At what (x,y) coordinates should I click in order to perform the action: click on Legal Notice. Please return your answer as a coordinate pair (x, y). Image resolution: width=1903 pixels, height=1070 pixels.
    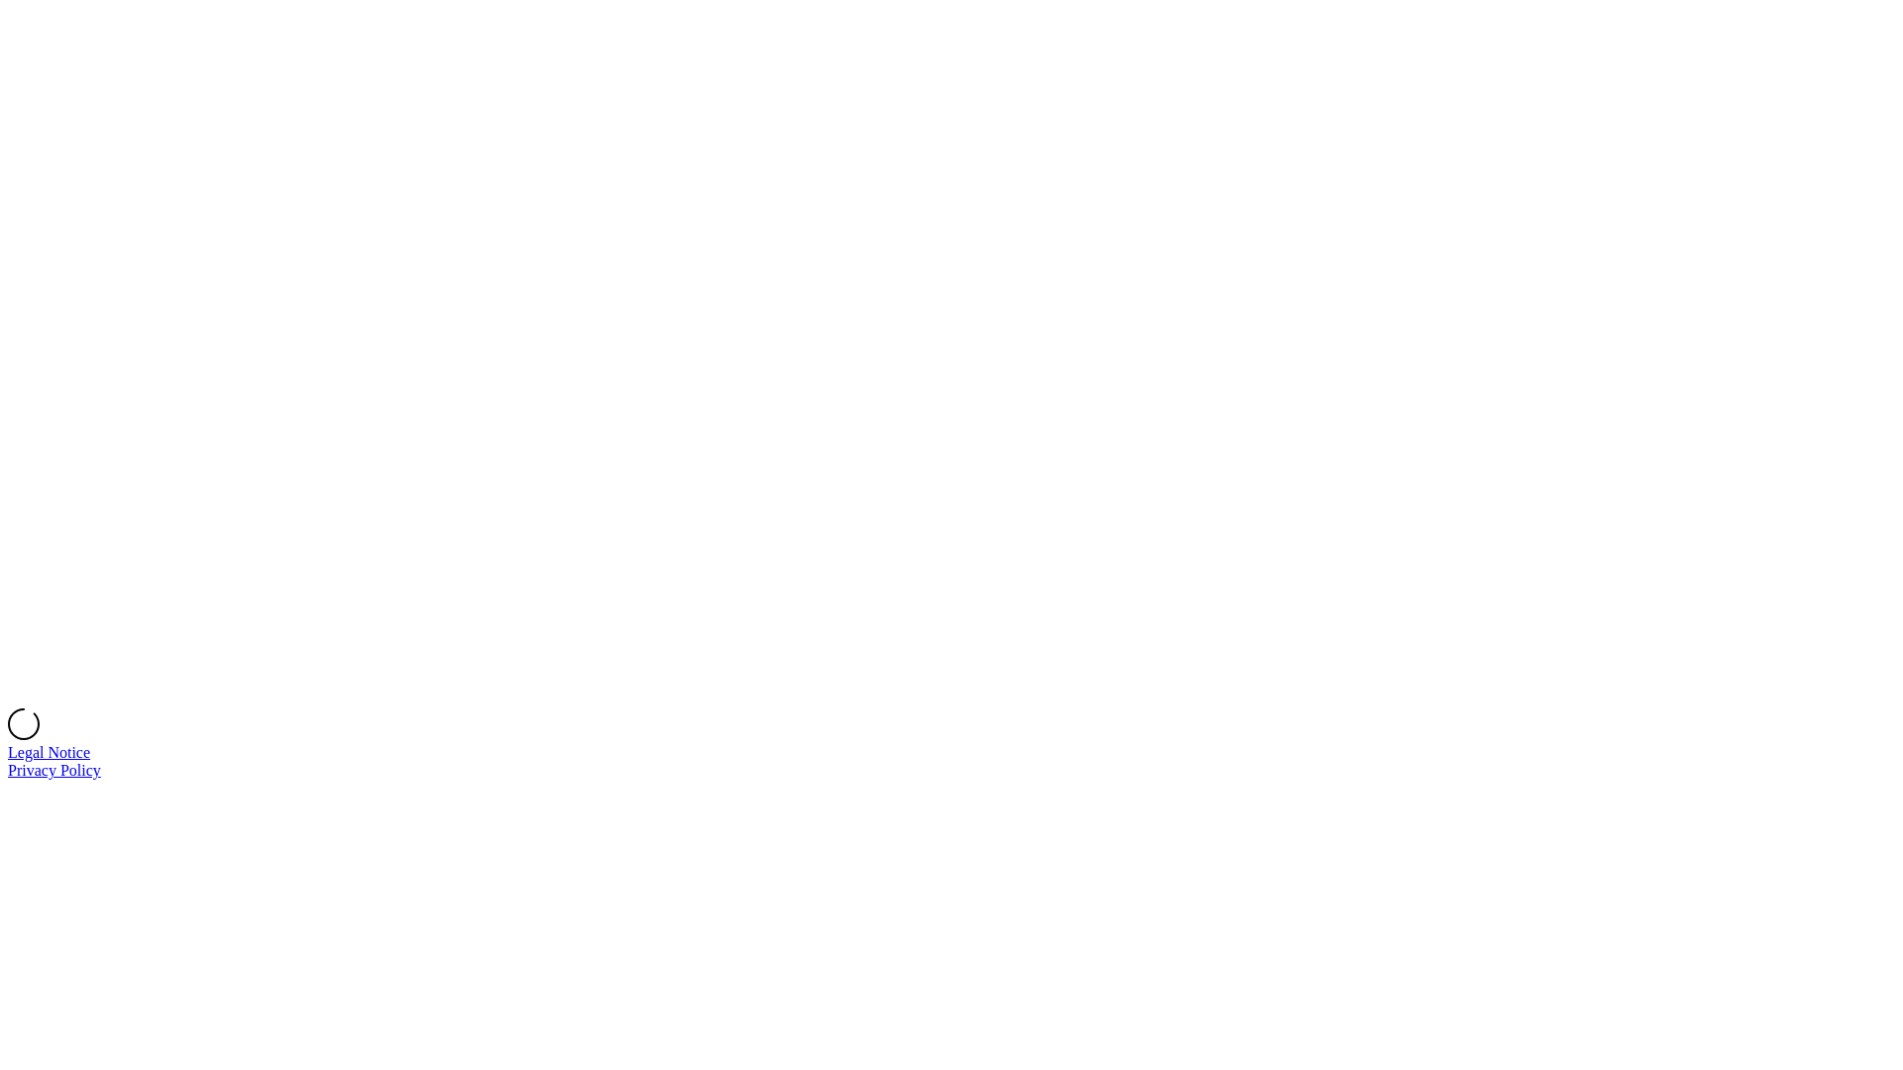
    Looking at the image, I should click on (50, 753).